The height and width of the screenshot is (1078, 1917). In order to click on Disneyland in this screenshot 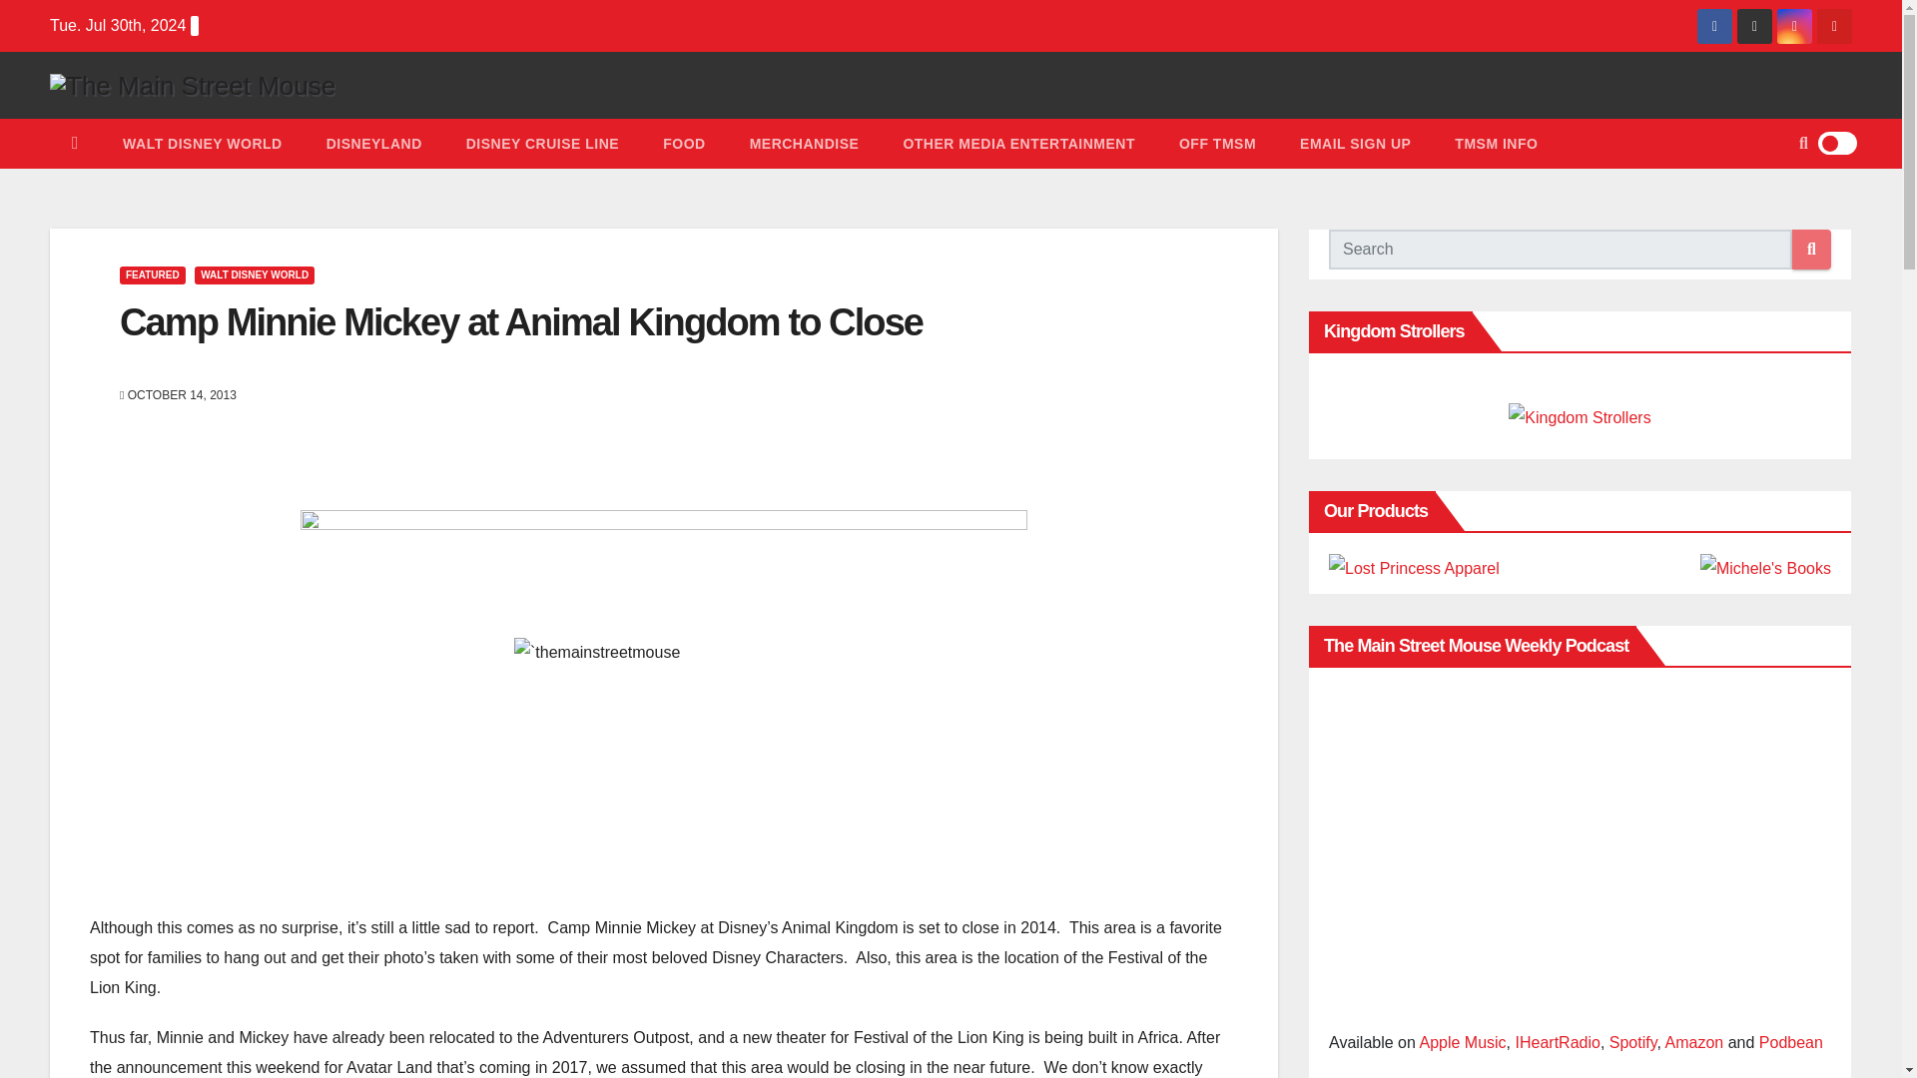, I will do `click(374, 143)`.